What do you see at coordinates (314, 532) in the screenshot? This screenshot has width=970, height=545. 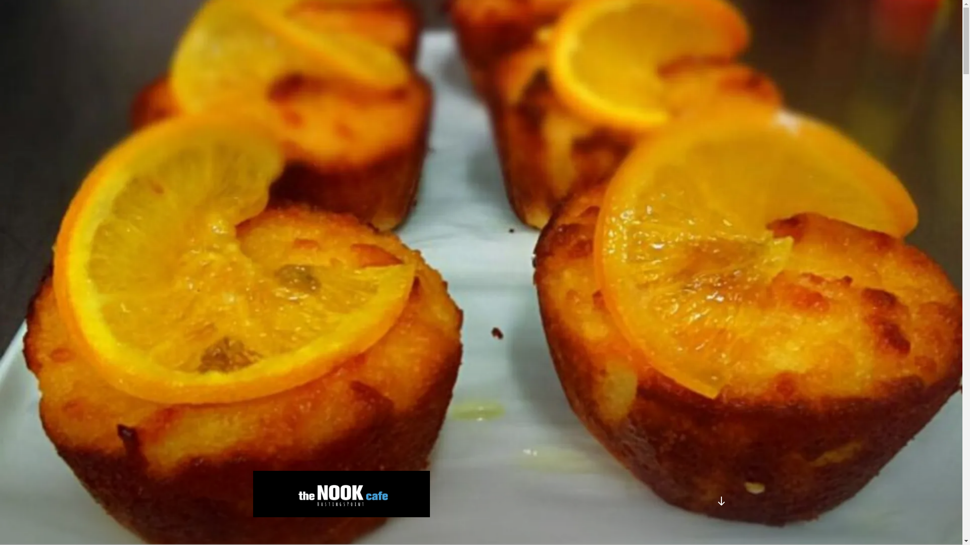 I see `NOOK CAFE` at bounding box center [314, 532].